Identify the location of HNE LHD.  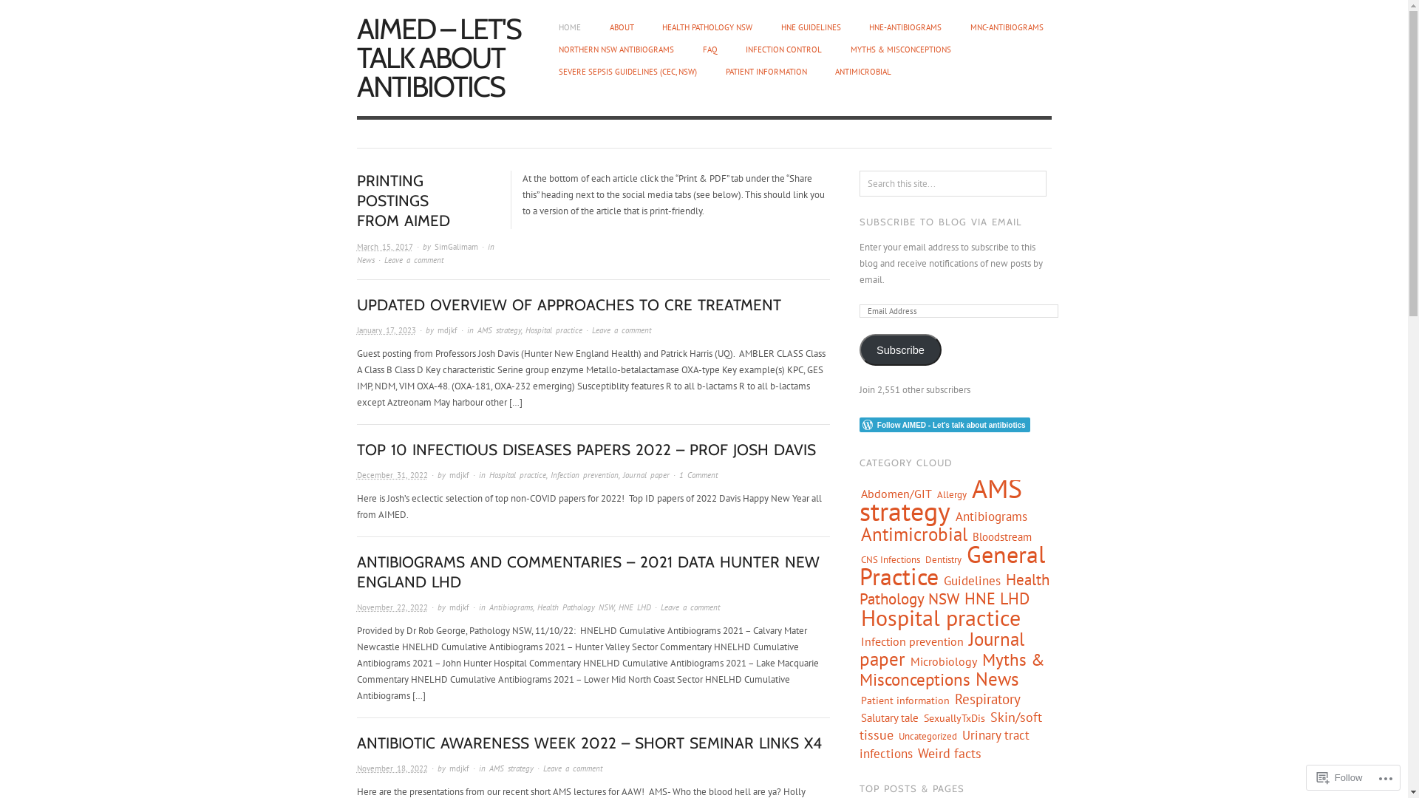
(997, 598).